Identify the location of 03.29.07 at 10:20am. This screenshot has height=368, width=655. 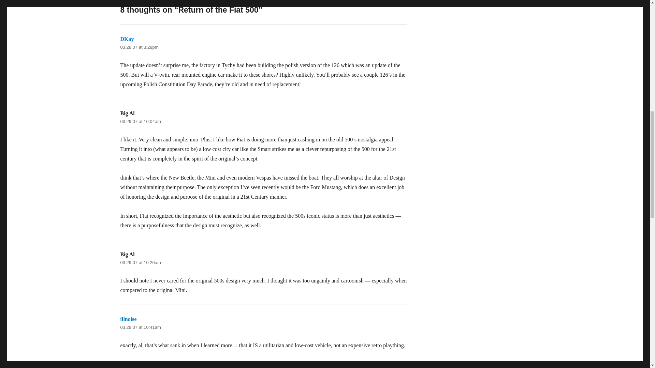
(140, 262).